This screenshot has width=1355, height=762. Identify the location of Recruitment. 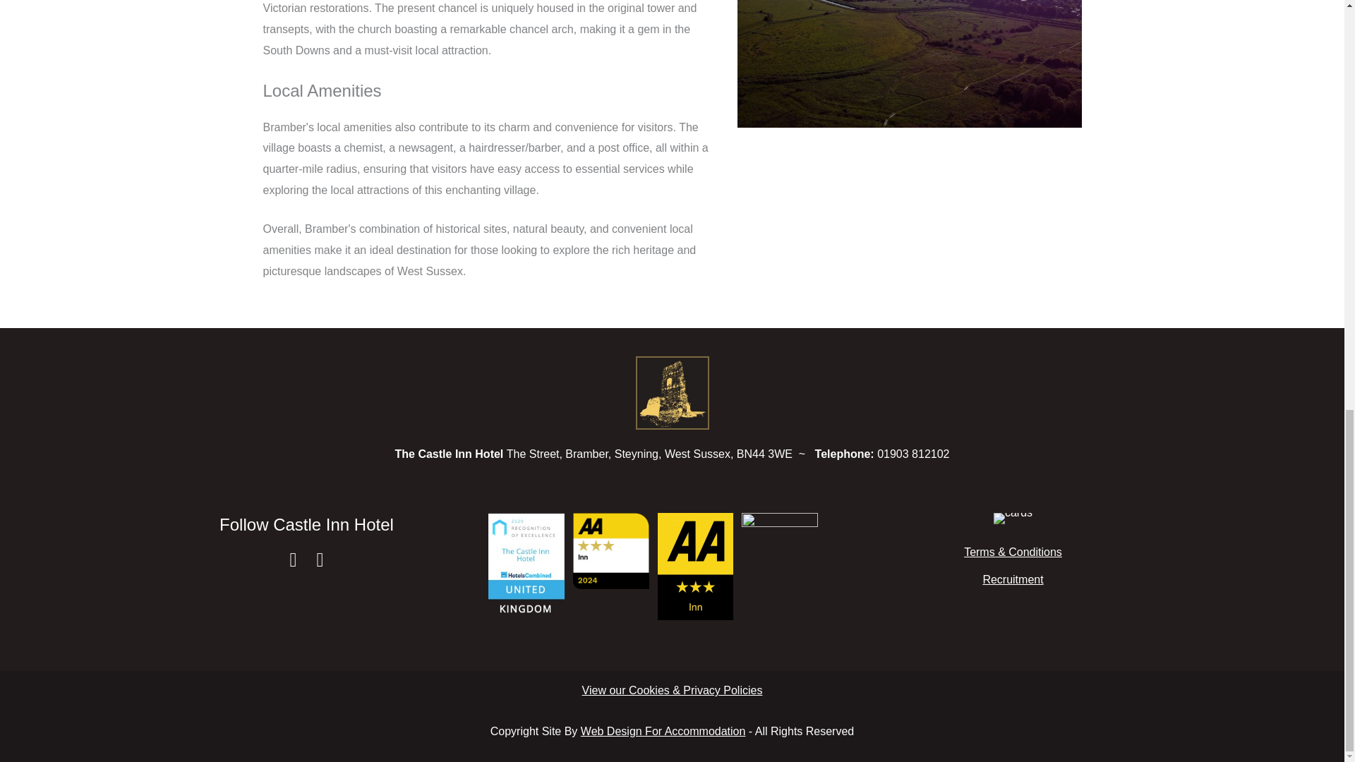
(1012, 580).